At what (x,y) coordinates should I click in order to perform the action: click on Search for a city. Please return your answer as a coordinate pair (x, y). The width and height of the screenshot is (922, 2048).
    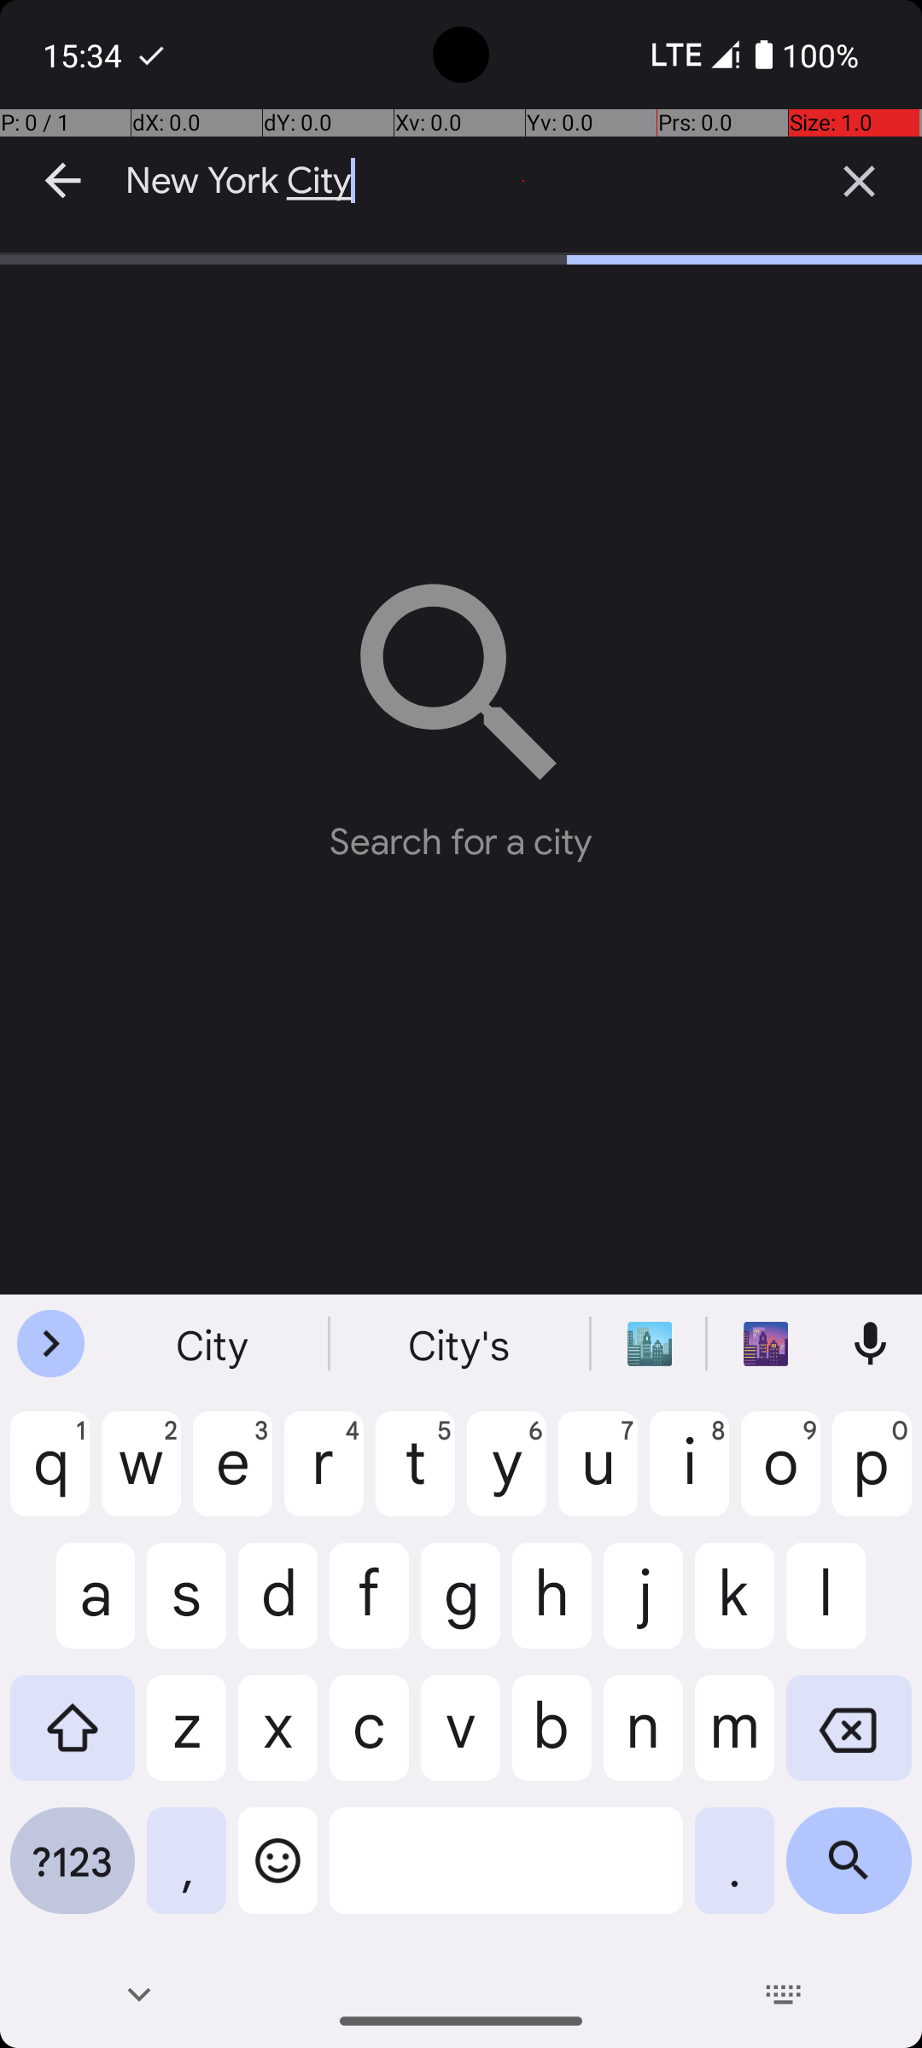
    Looking at the image, I should click on (461, 708).